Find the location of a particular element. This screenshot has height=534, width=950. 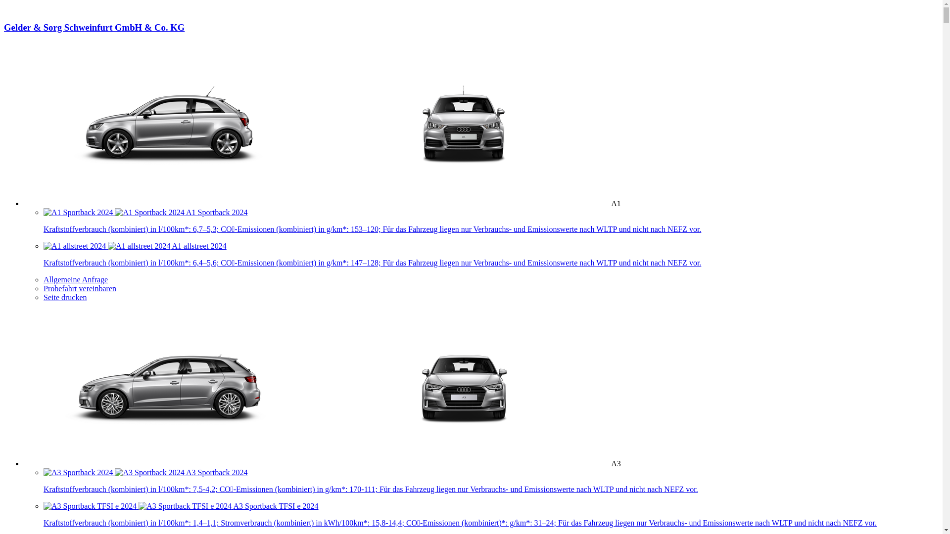

Probefahrt vereinbaren is located at coordinates (80, 289).